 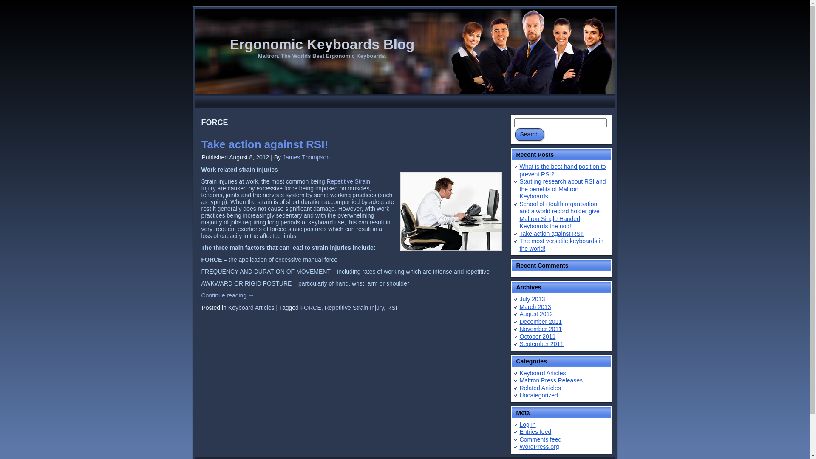 I want to click on WordPress.org, so click(x=539, y=447).